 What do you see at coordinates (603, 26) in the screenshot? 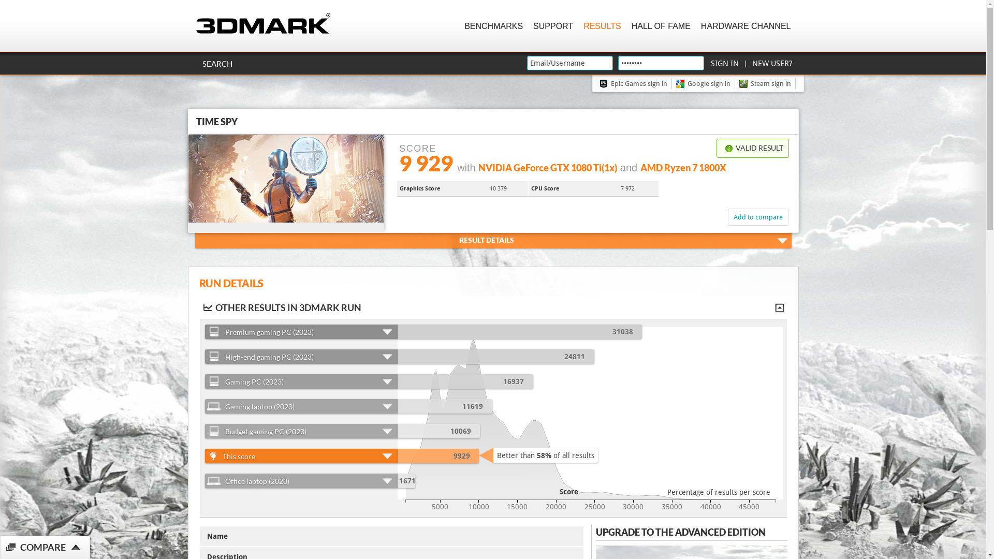
I see `RESULTS` at bounding box center [603, 26].